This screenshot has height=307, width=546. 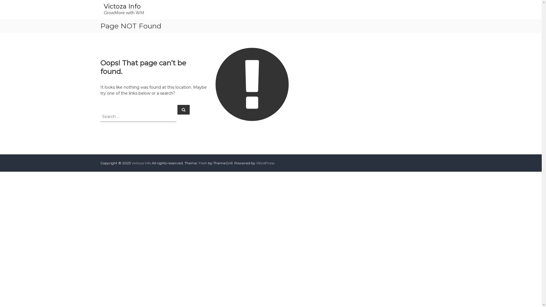 What do you see at coordinates (141, 163) in the screenshot?
I see `Victoza Info` at bounding box center [141, 163].